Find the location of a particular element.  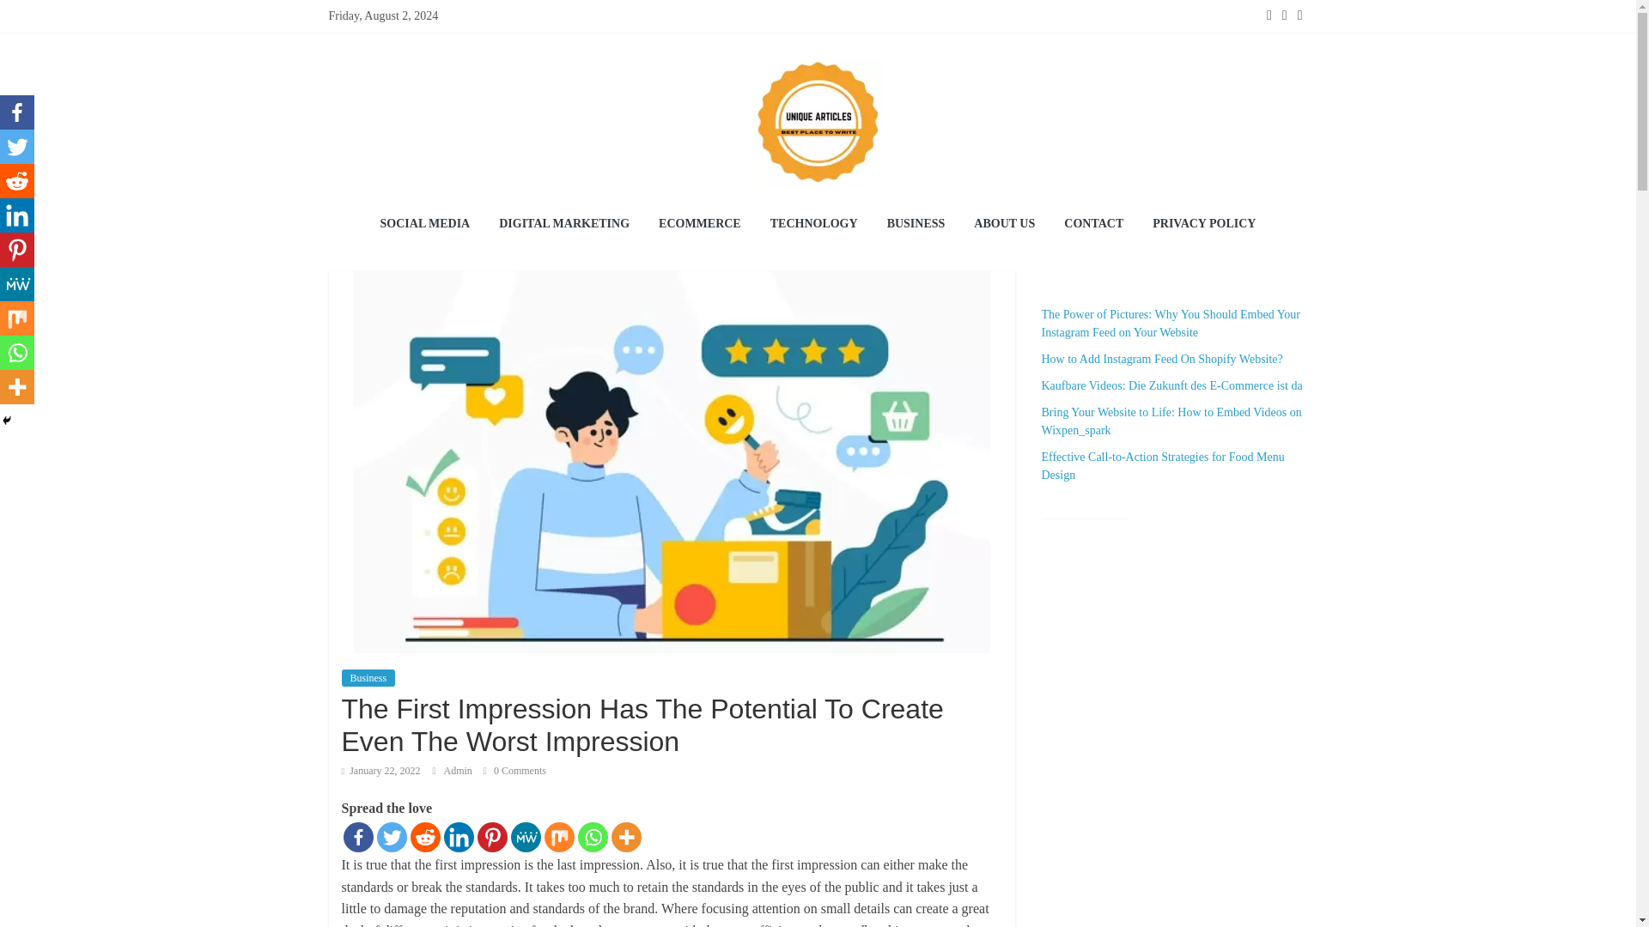

BUSINESS is located at coordinates (916, 225).